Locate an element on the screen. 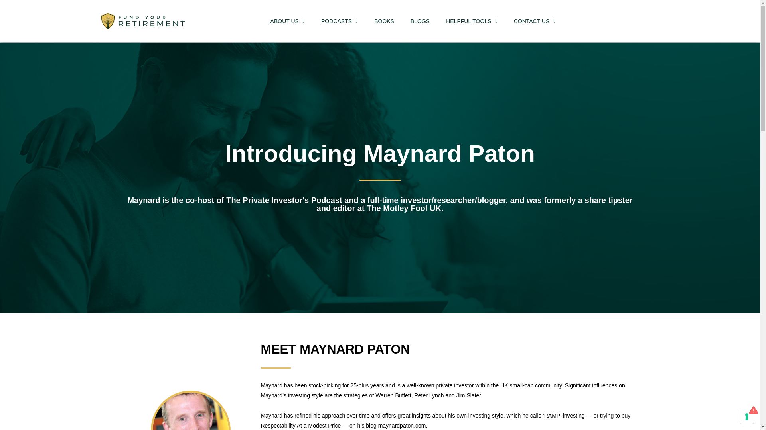 This screenshot has height=430, width=766. PODCASTS is located at coordinates (340, 21).